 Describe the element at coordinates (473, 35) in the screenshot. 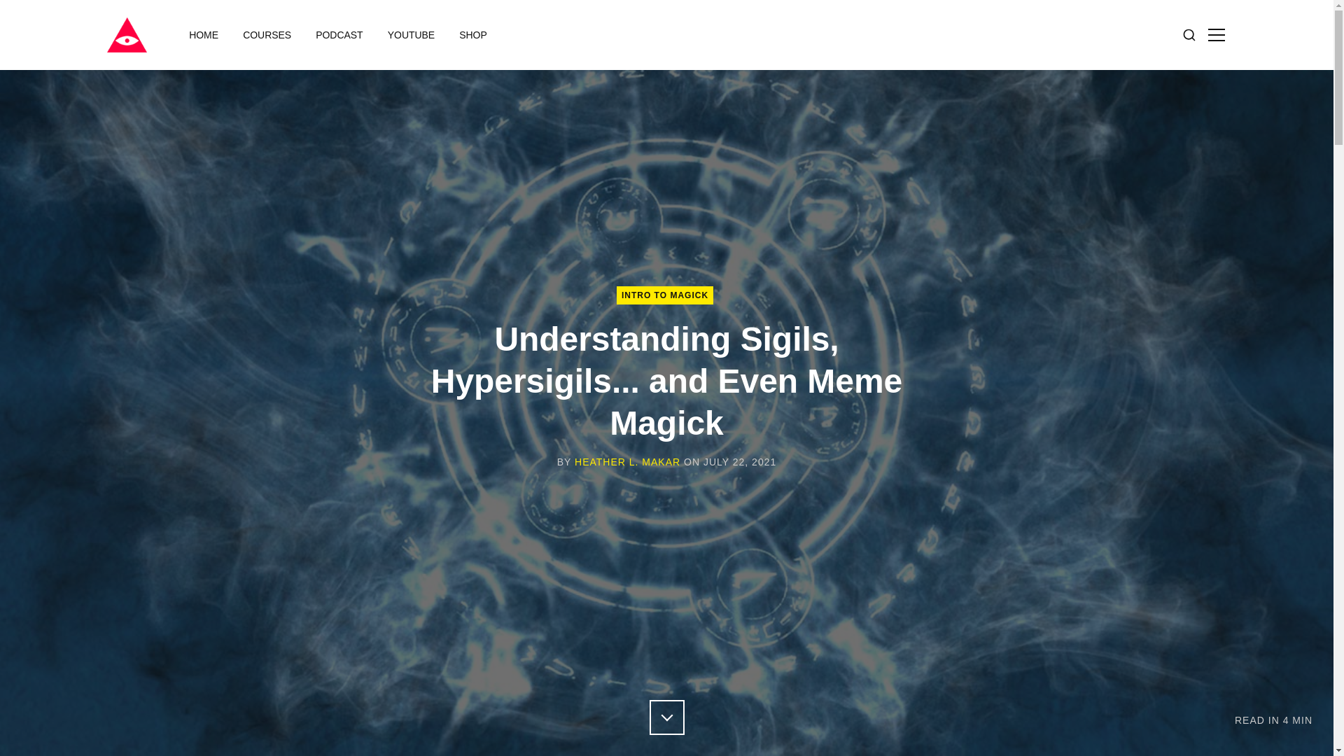

I see `SHOP` at that location.